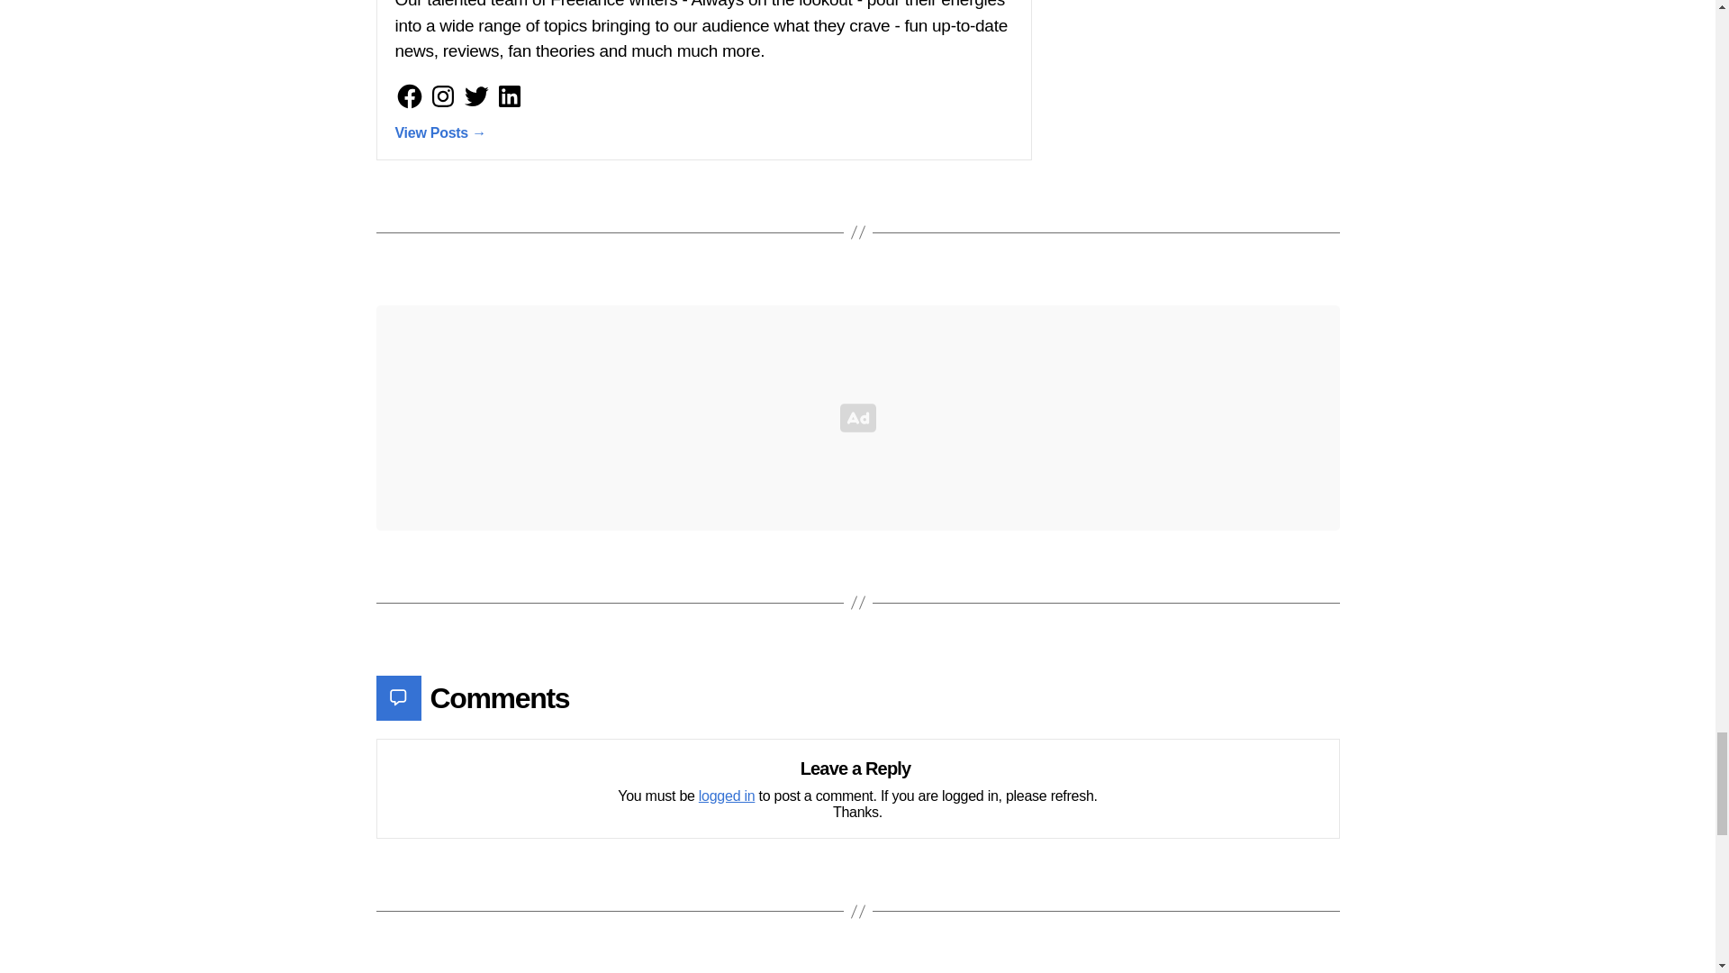  I want to click on Twitter, so click(475, 95).